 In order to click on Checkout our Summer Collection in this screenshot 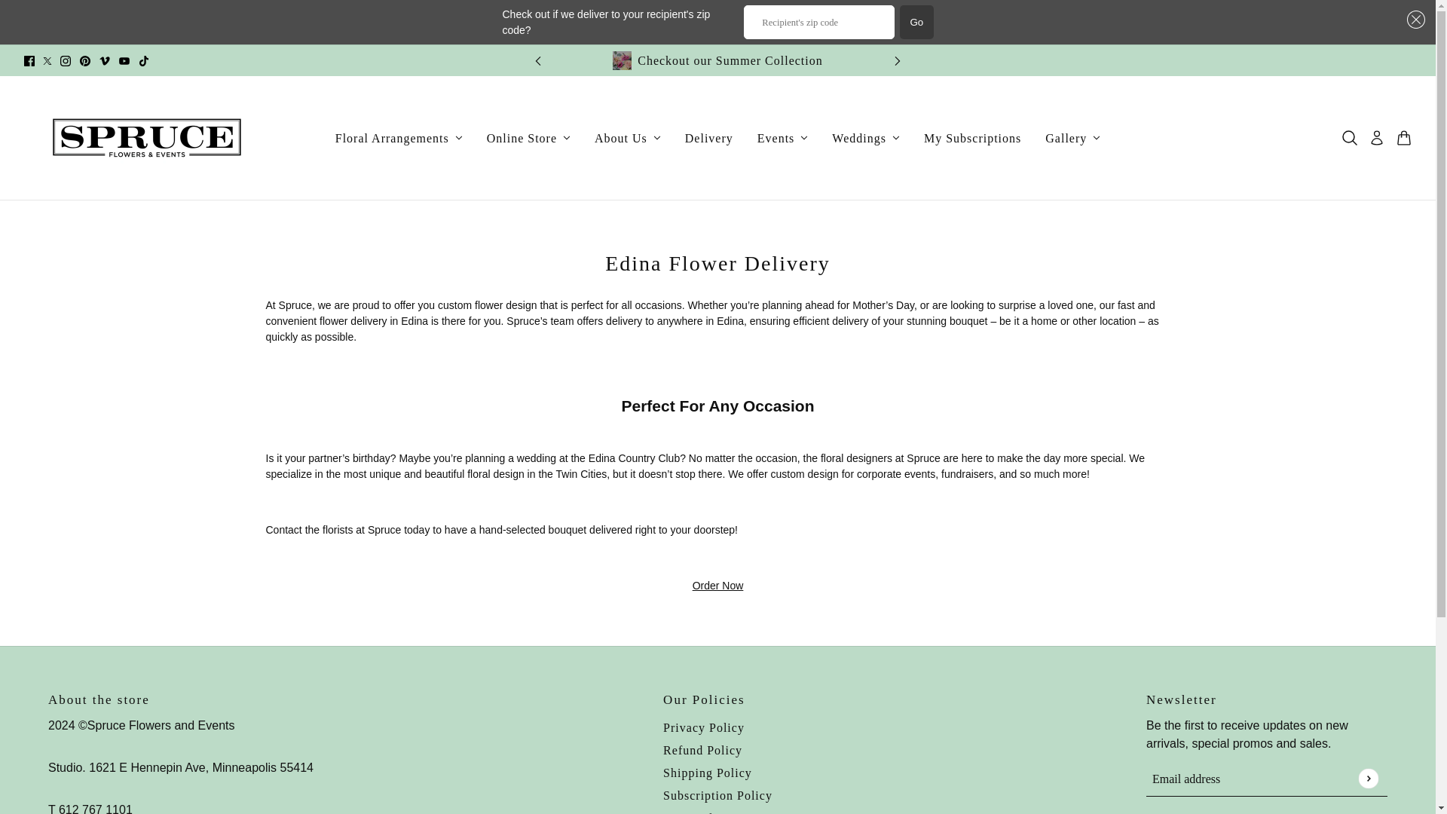, I will do `click(717, 60)`.